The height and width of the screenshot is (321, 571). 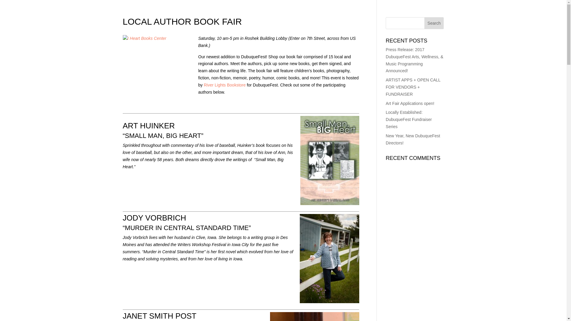 What do you see at coordinates (409, 119) in the screenshot?
I see `Locally Established: DubuqueFest Fundraiser Series` at bounding box center [409, 119].